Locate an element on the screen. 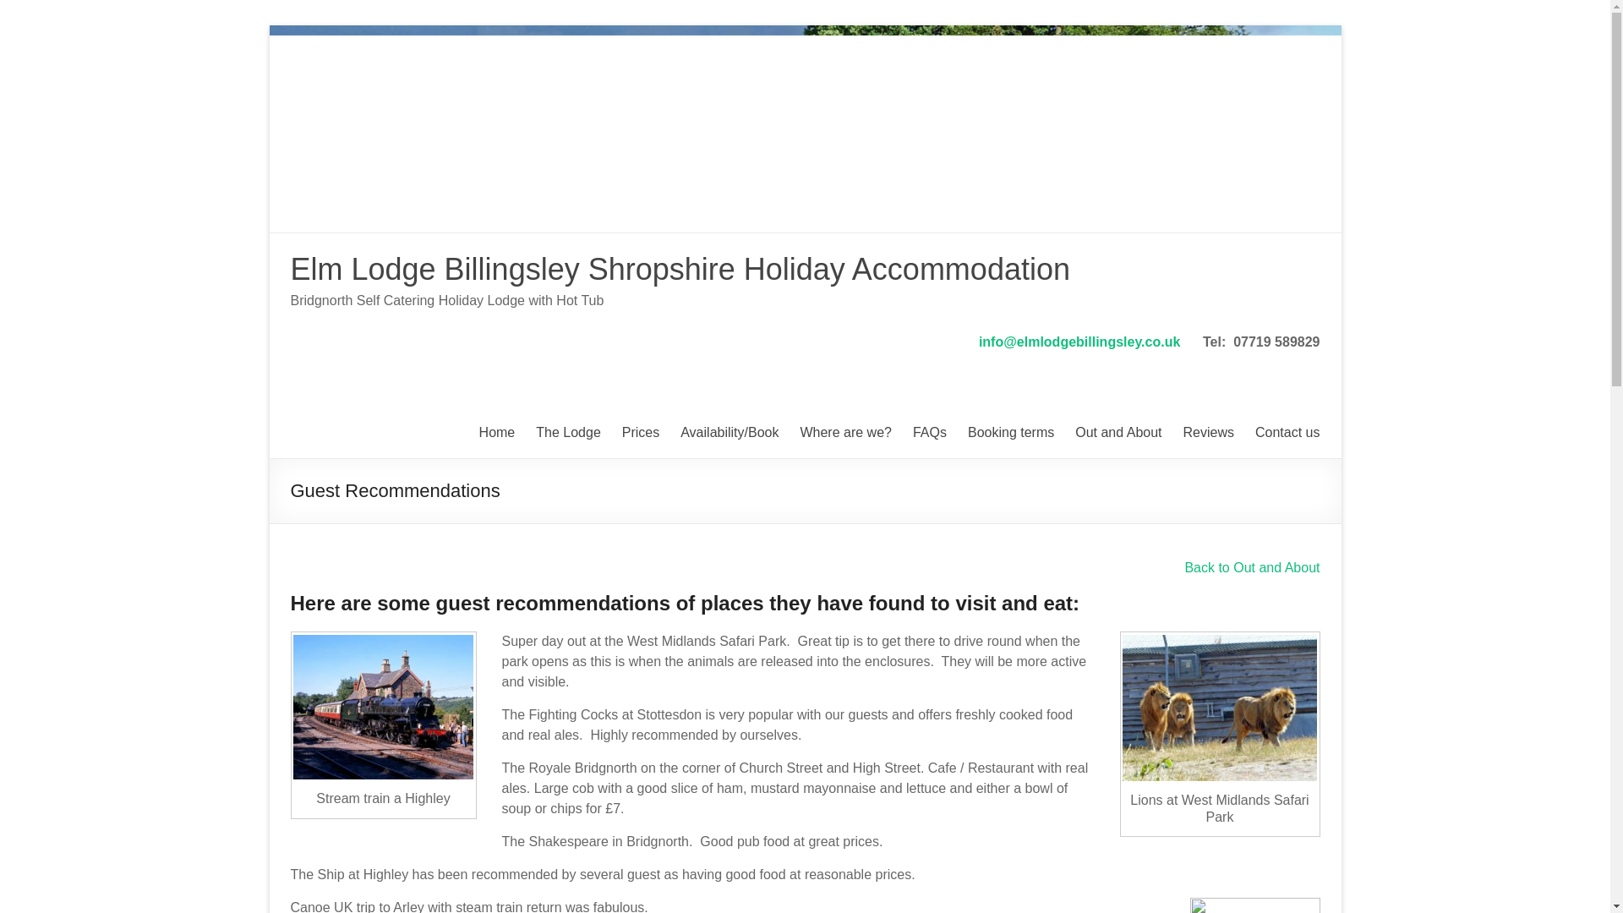 This screenshot has height=913, width=1623. Prices is located at coordinates (640, 433).